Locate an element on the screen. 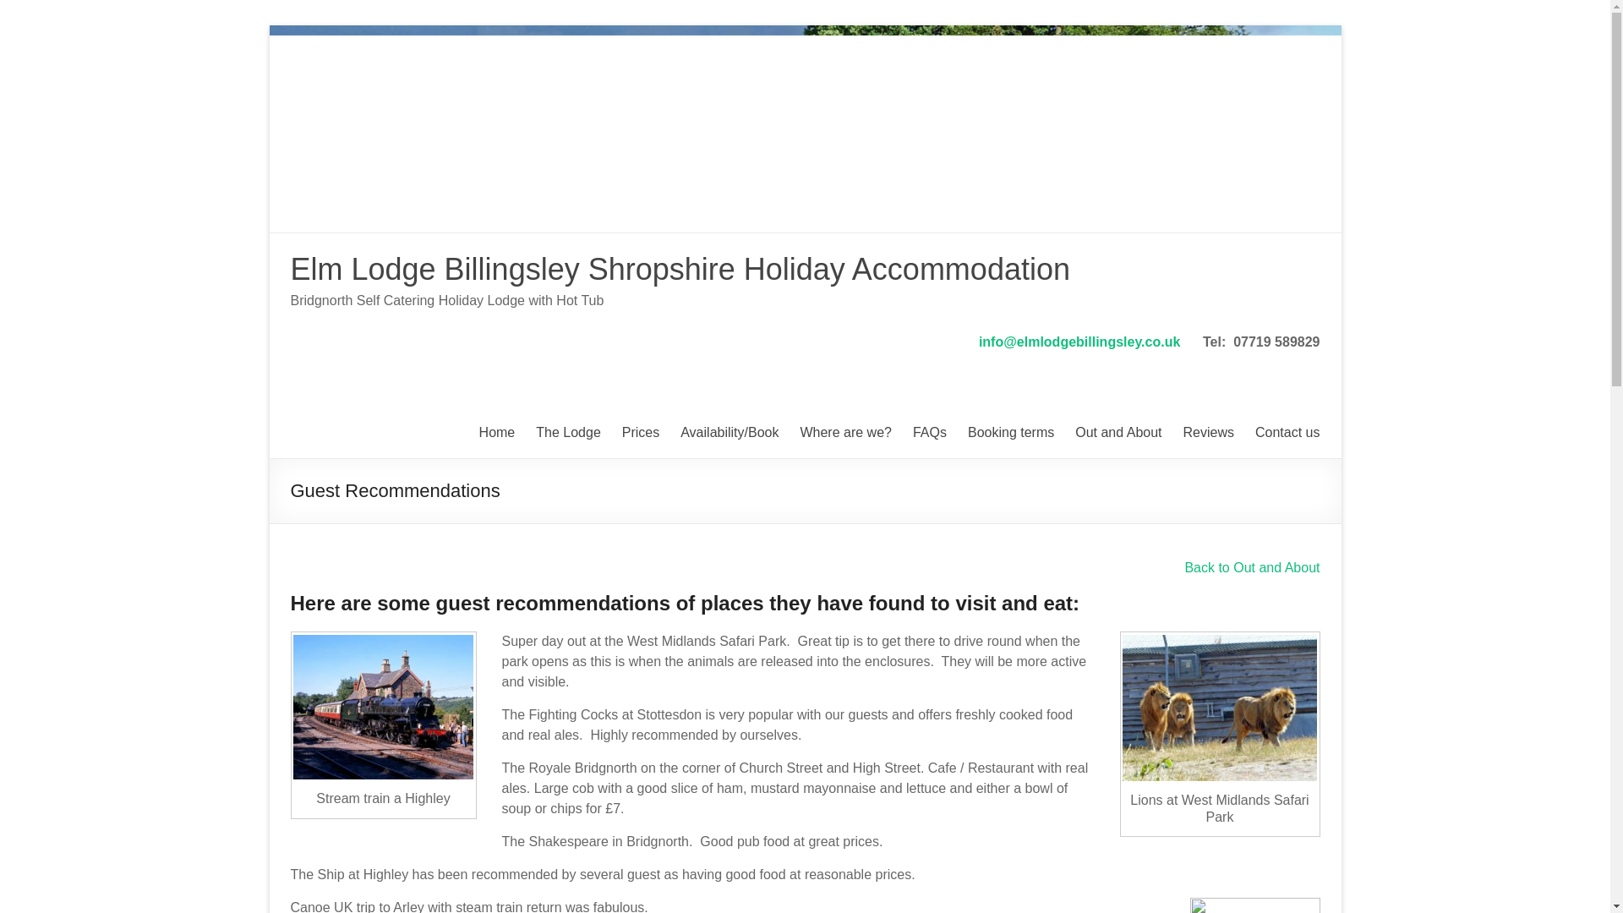 This screenshot has height=913, width=1623. Prices is located at coordinates (640, 433).